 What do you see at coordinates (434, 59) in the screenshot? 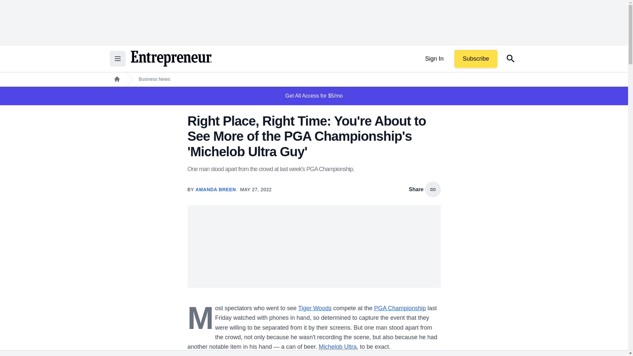
I see `Sign In` at bounding box center [434, 59].